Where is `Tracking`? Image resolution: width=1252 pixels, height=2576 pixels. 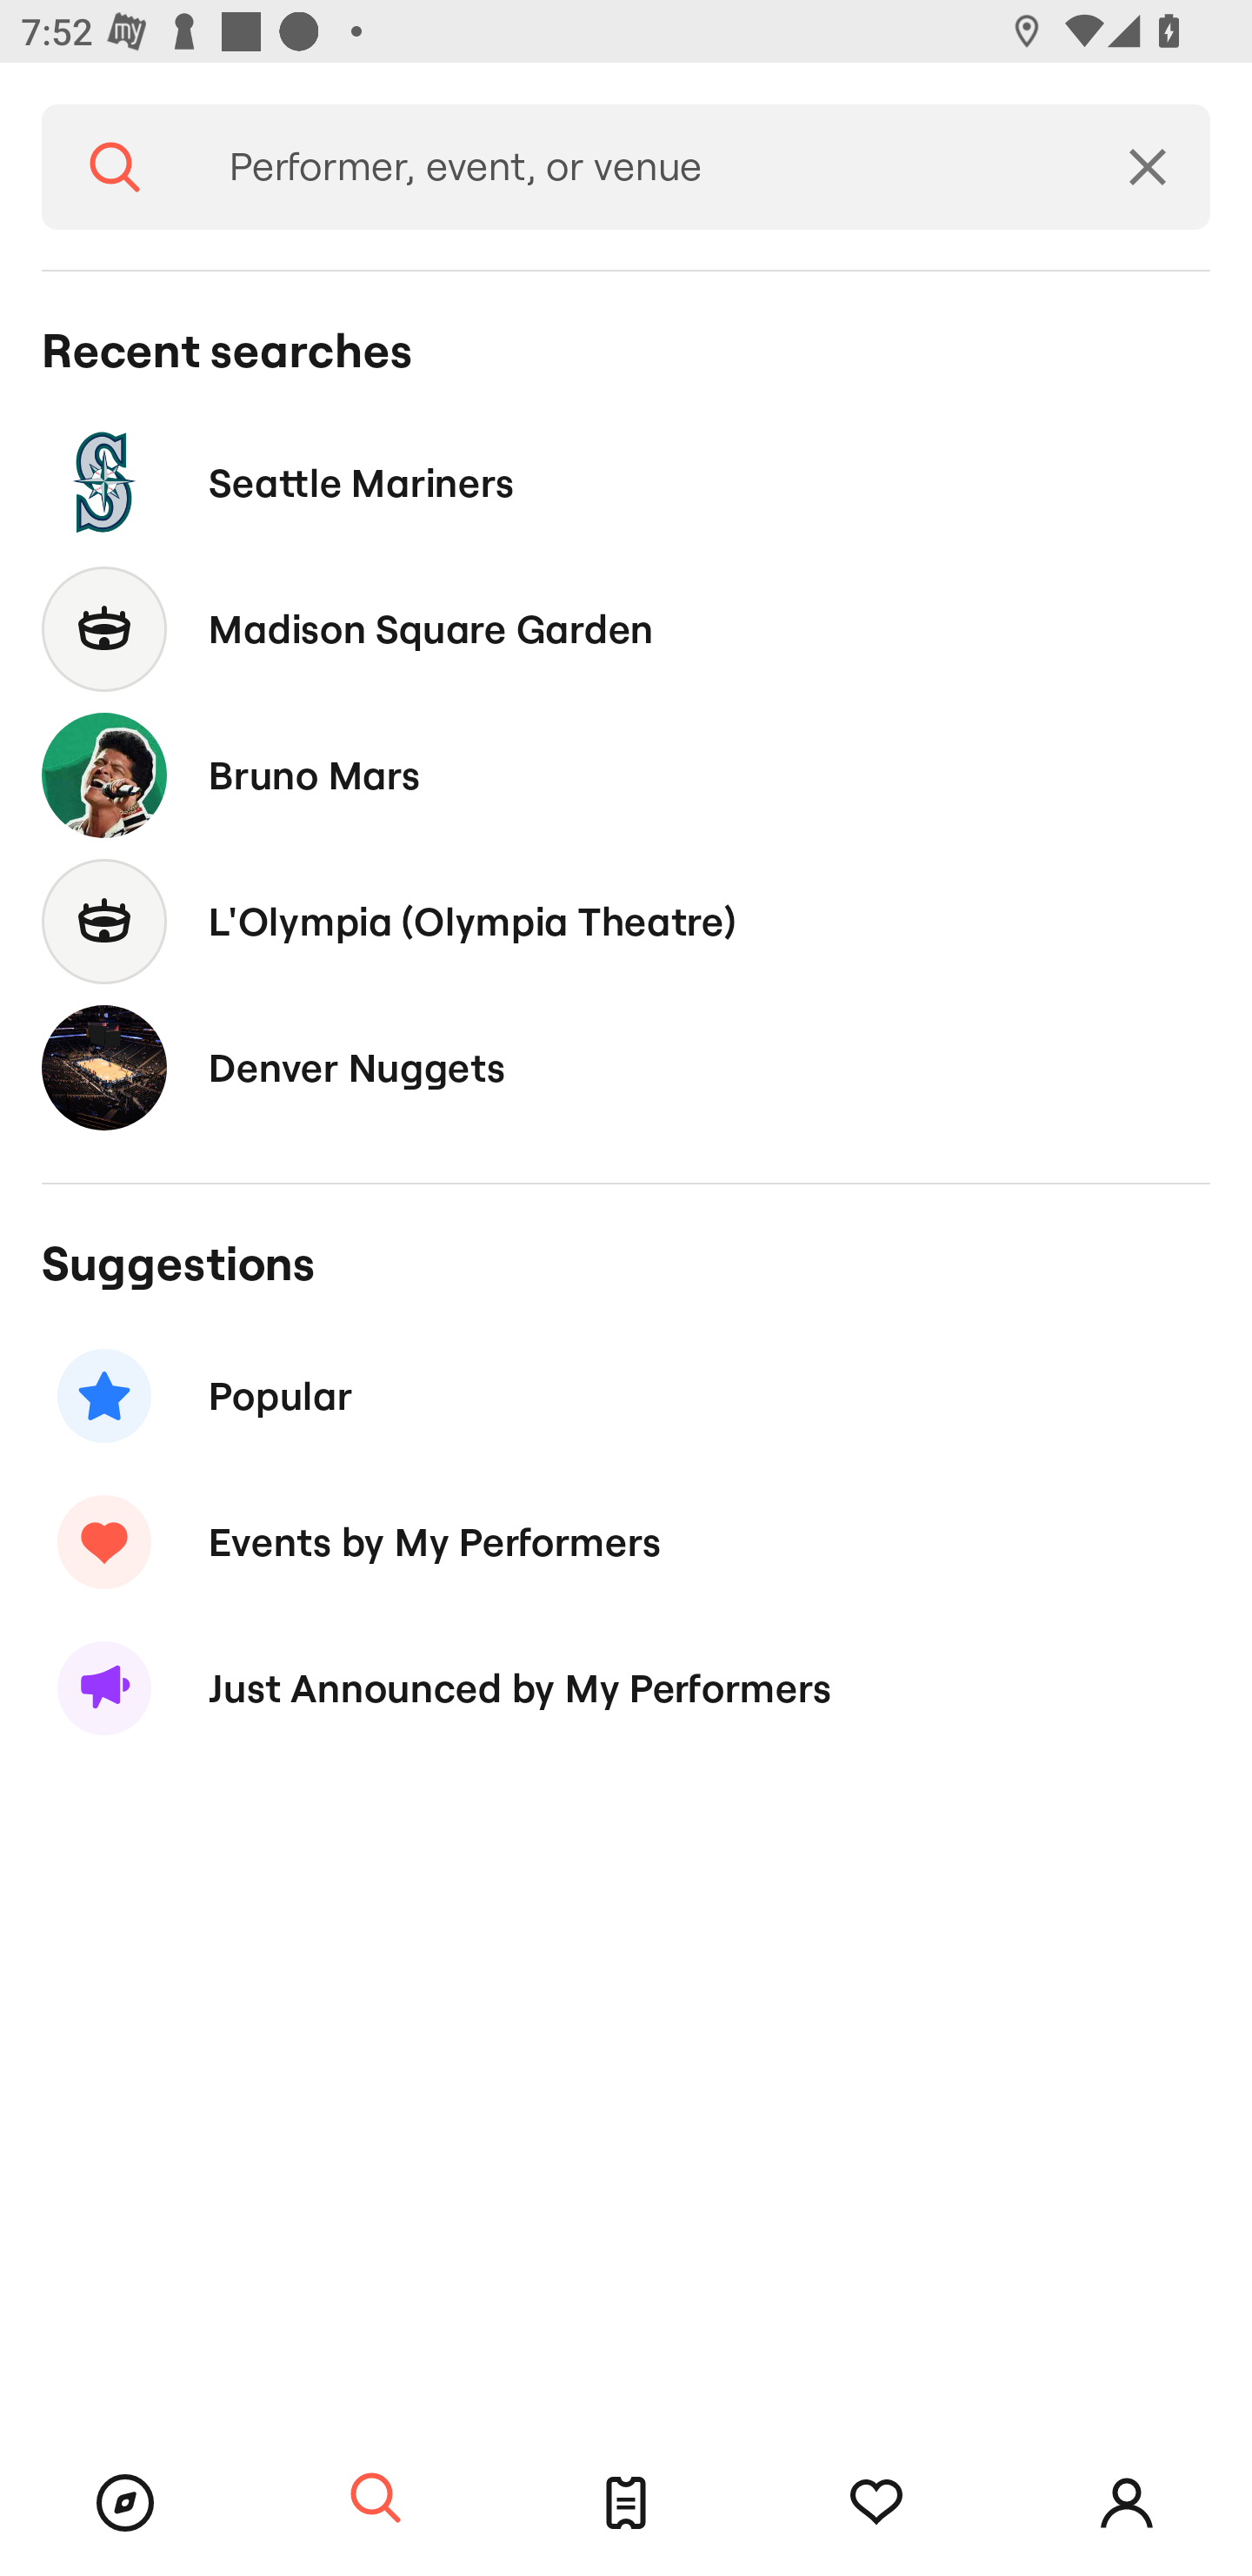
Tracking is located at coordinates (876, 2503).